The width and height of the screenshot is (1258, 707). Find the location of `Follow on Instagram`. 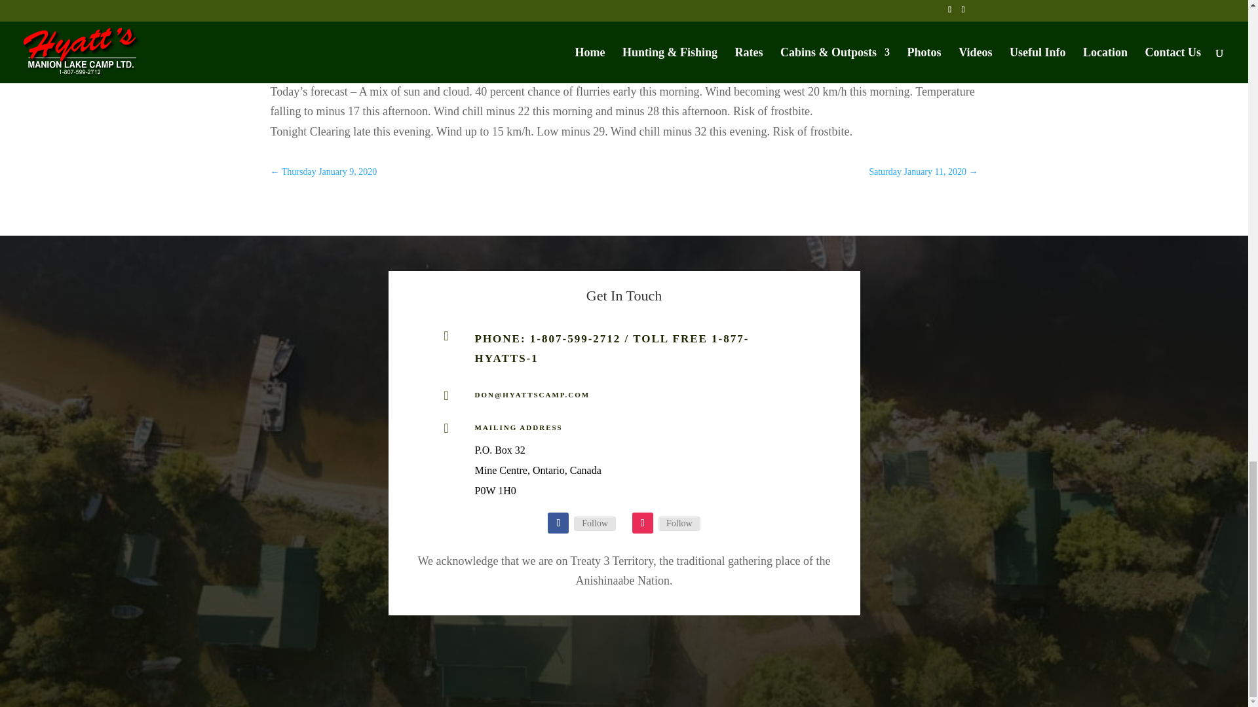

Follow on Instagram is located at coordinates (642, 523).